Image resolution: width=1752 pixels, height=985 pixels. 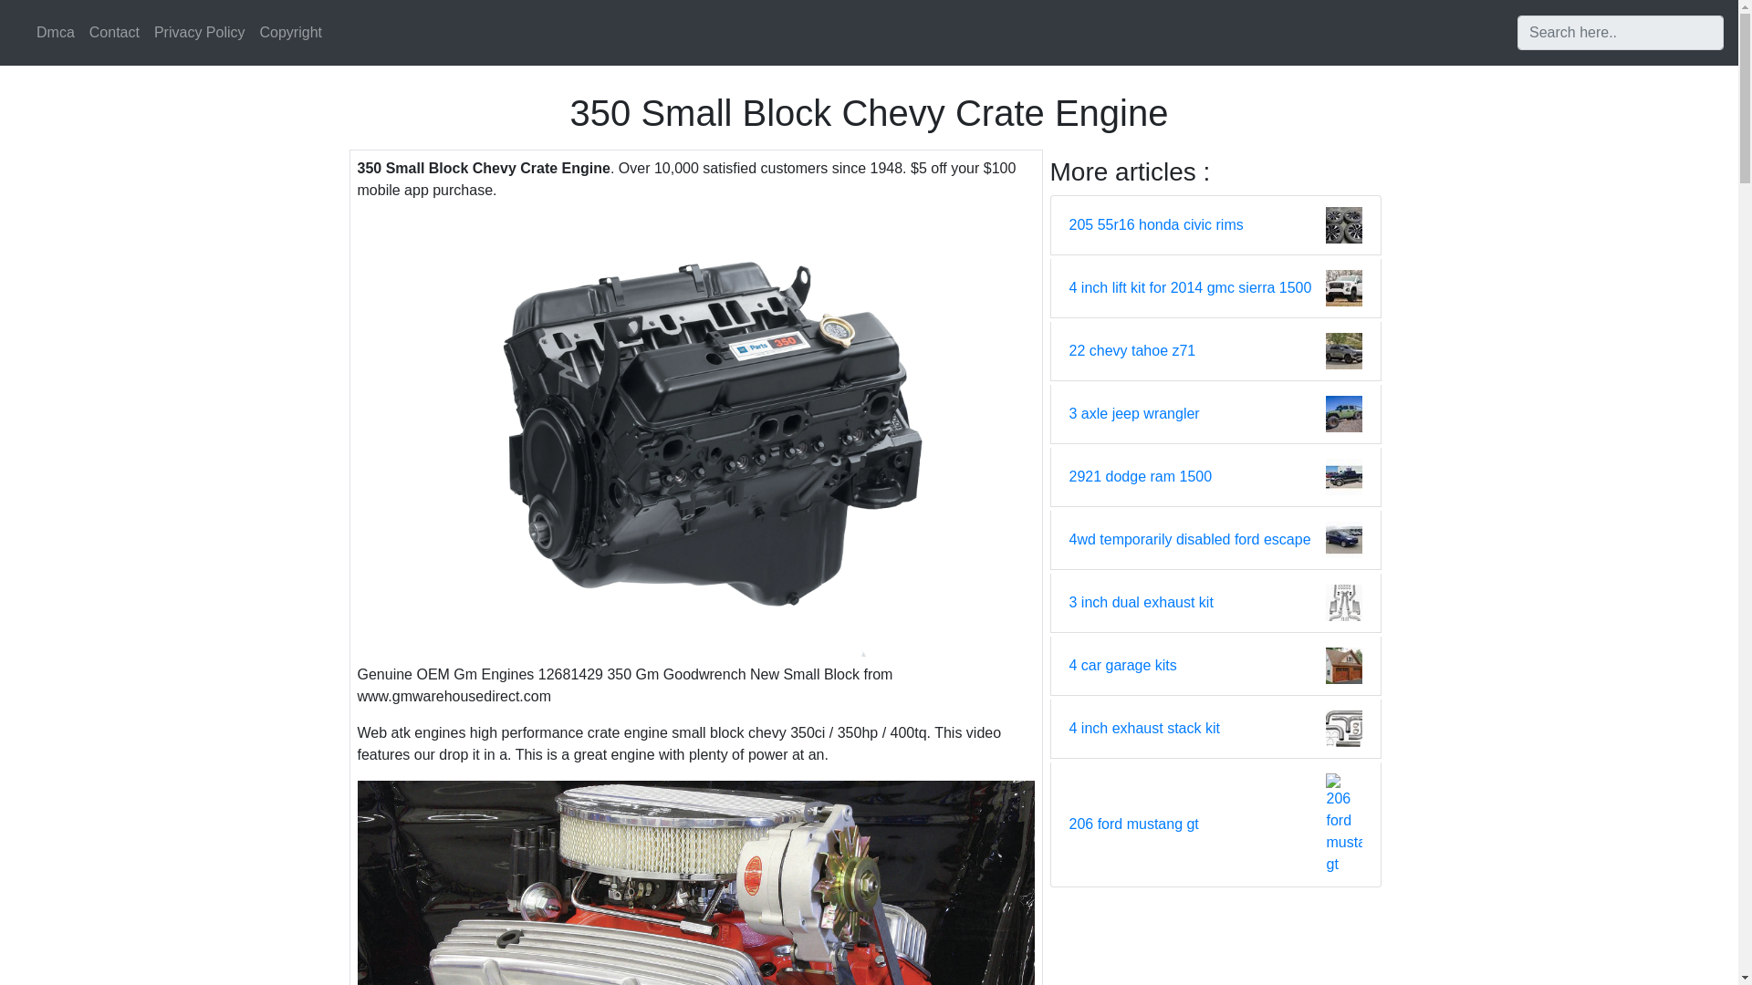 I want to click on Copyright, so click(x=290, y=33).